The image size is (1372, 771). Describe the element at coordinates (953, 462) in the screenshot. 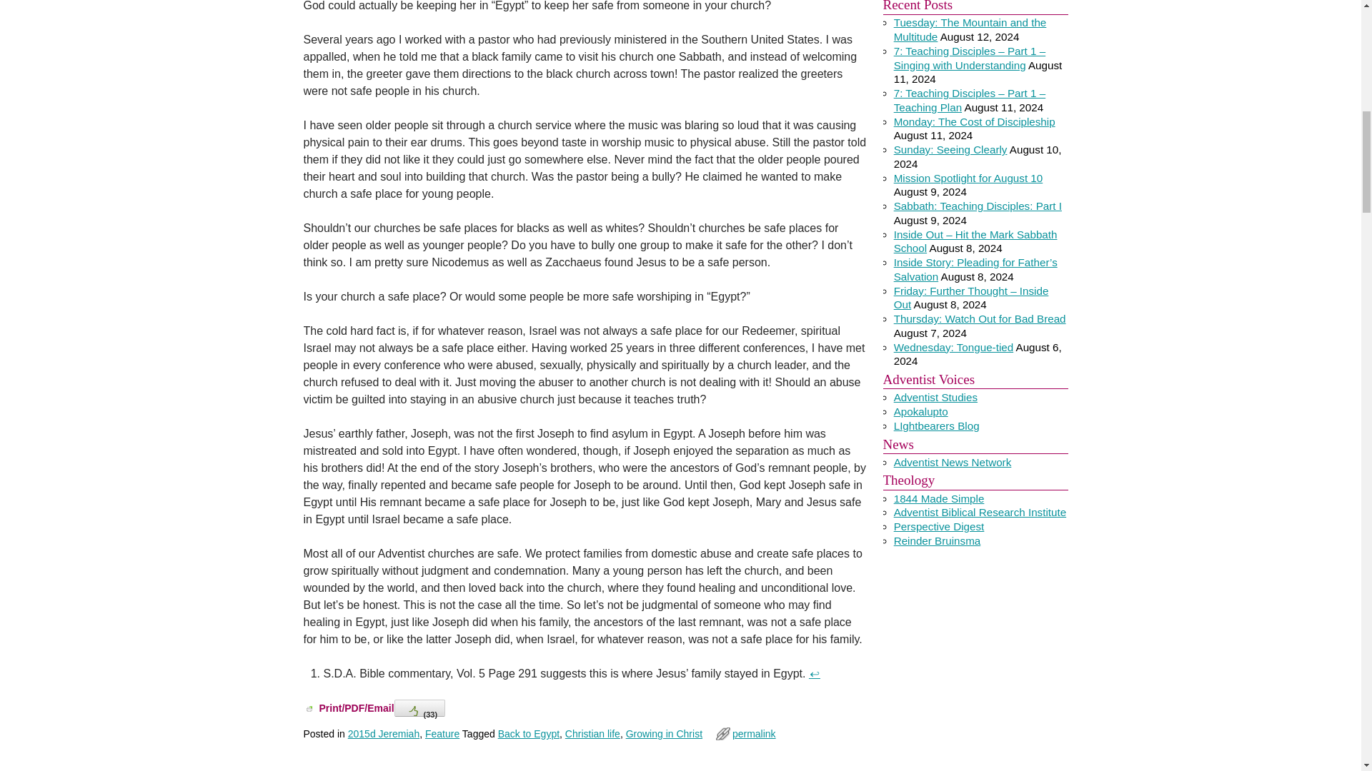

I see `Official Adventist News Network` at that location.